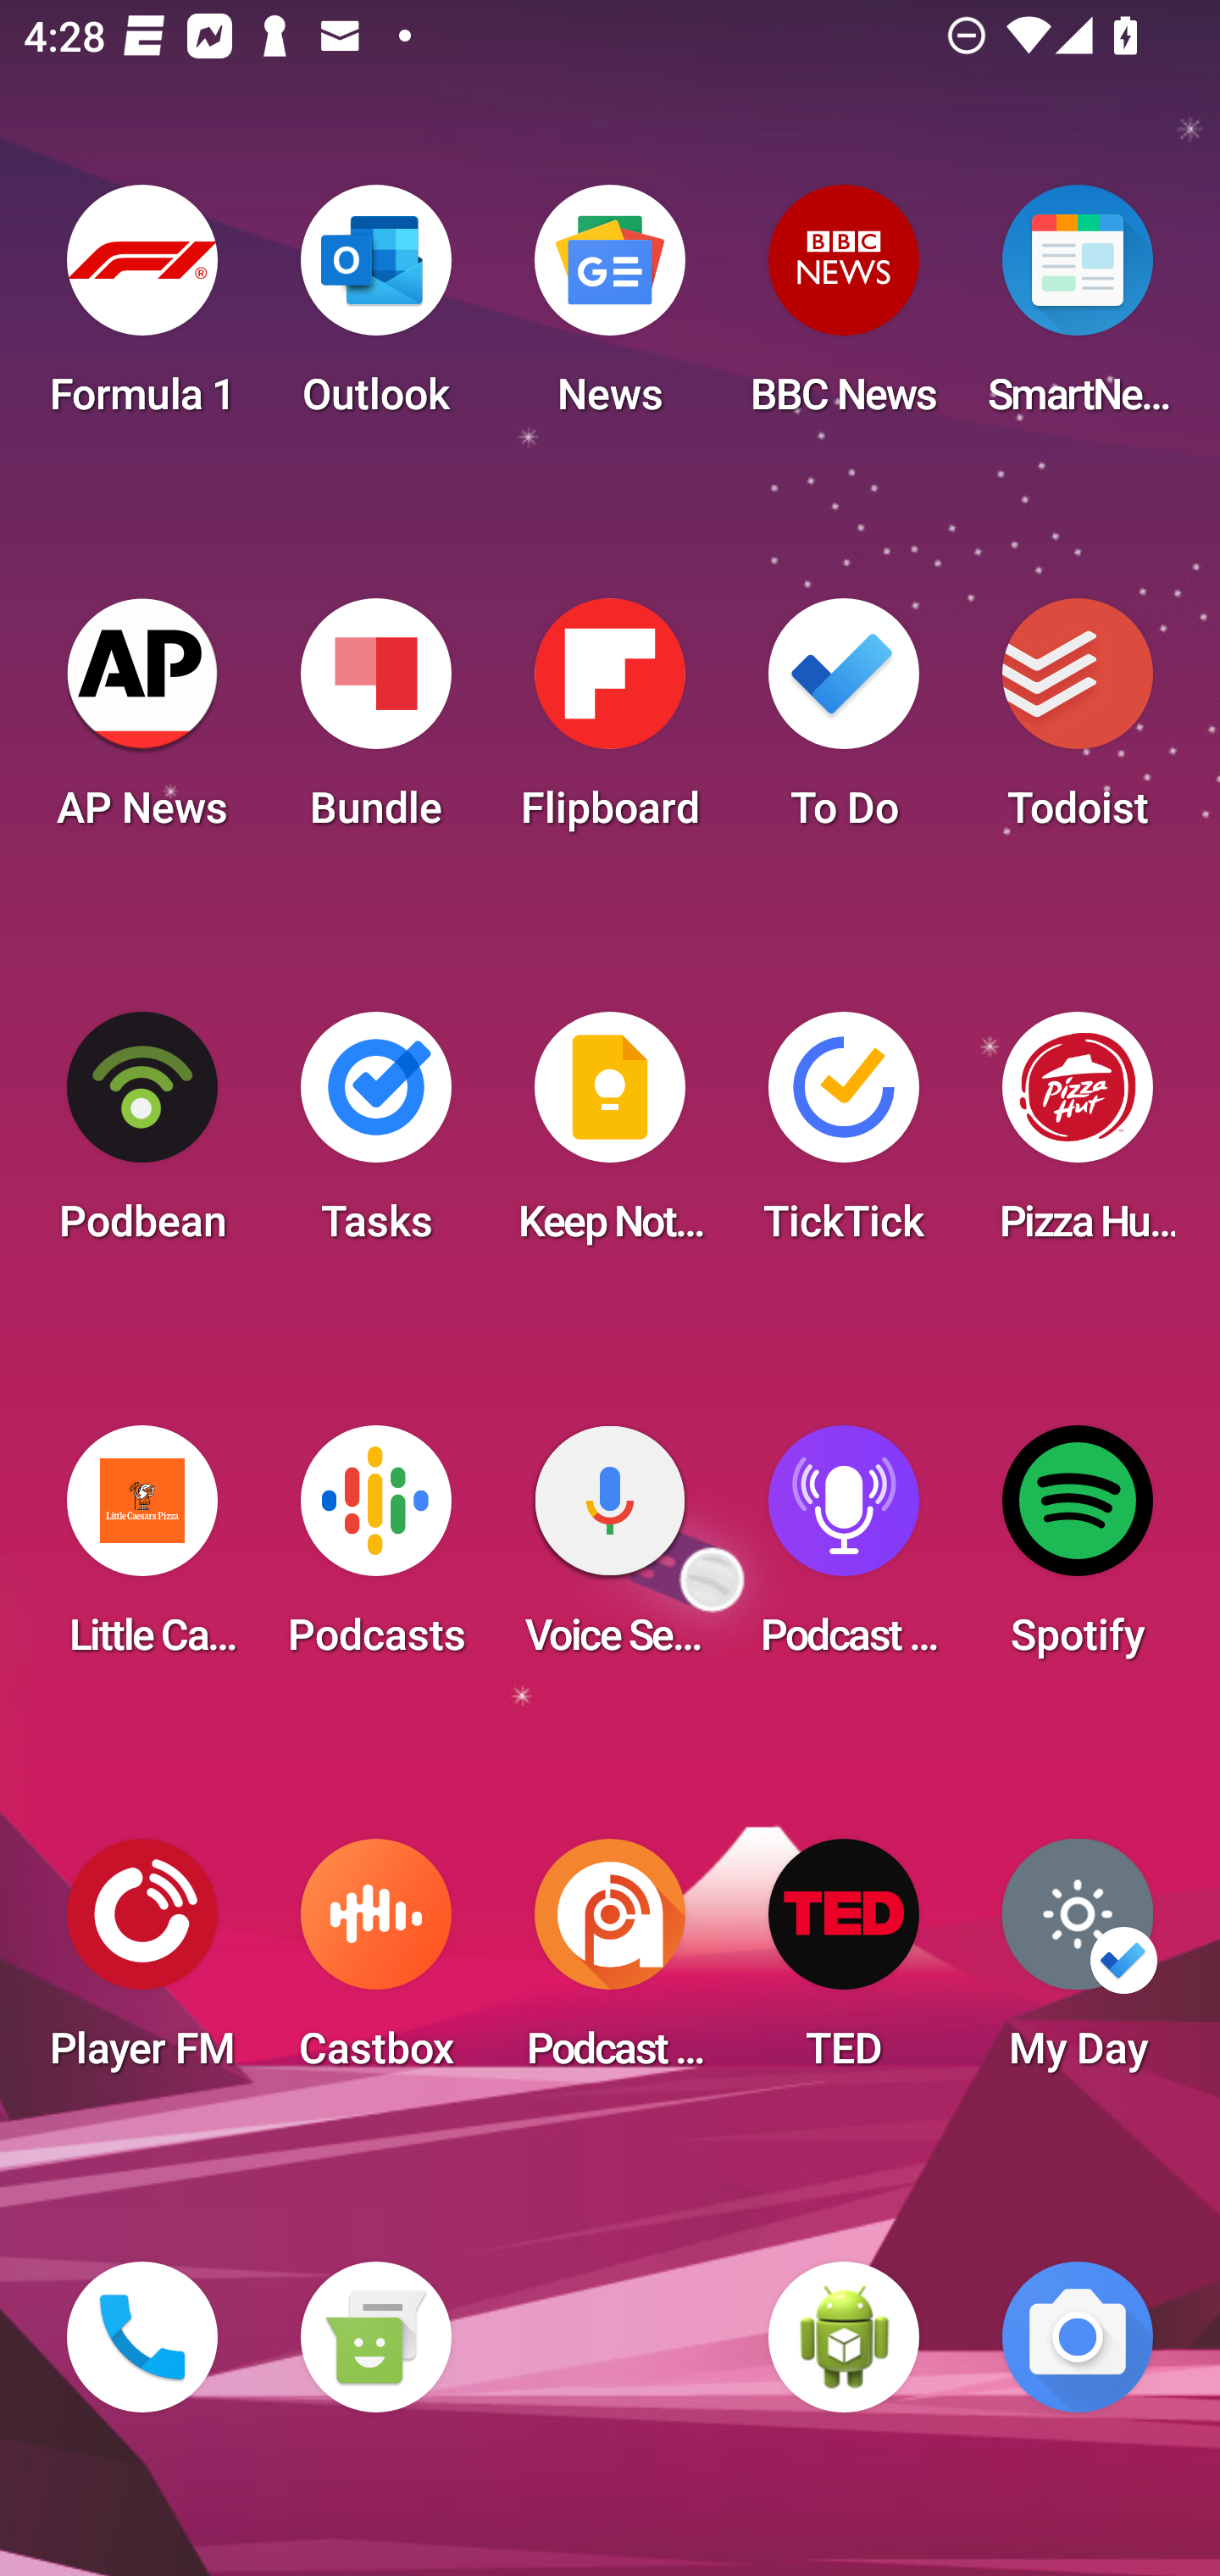 The image size is (1220, 2576). What do you see at coordinates (1078, 310) in the screenshot?
I see `SmartNews` at bounding box center [1078, 310].